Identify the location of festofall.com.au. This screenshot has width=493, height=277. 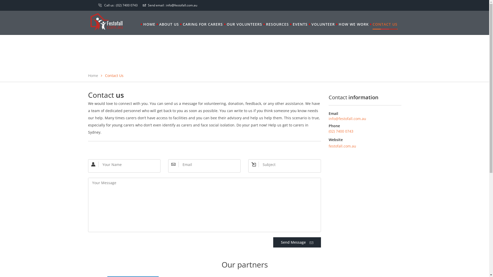
(343, 146).